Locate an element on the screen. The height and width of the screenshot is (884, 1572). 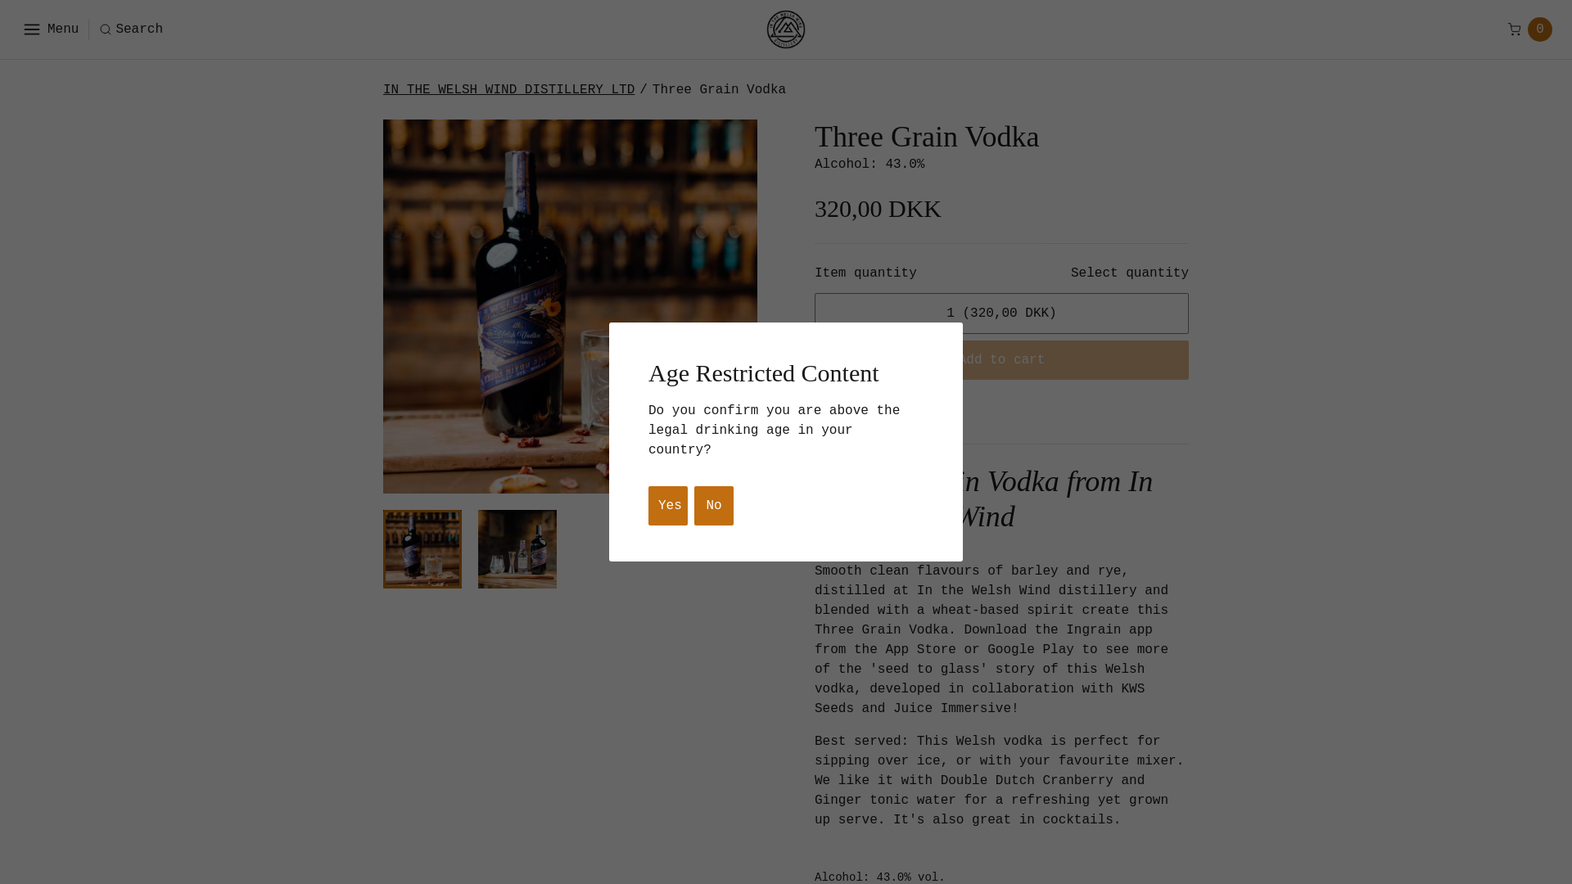
Search is located at coordinates (131, 29).